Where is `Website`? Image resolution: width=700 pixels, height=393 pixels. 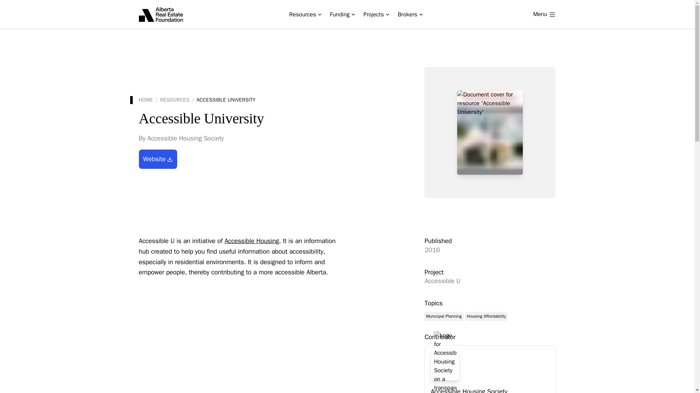 Website is located at coordinates (157, 159).